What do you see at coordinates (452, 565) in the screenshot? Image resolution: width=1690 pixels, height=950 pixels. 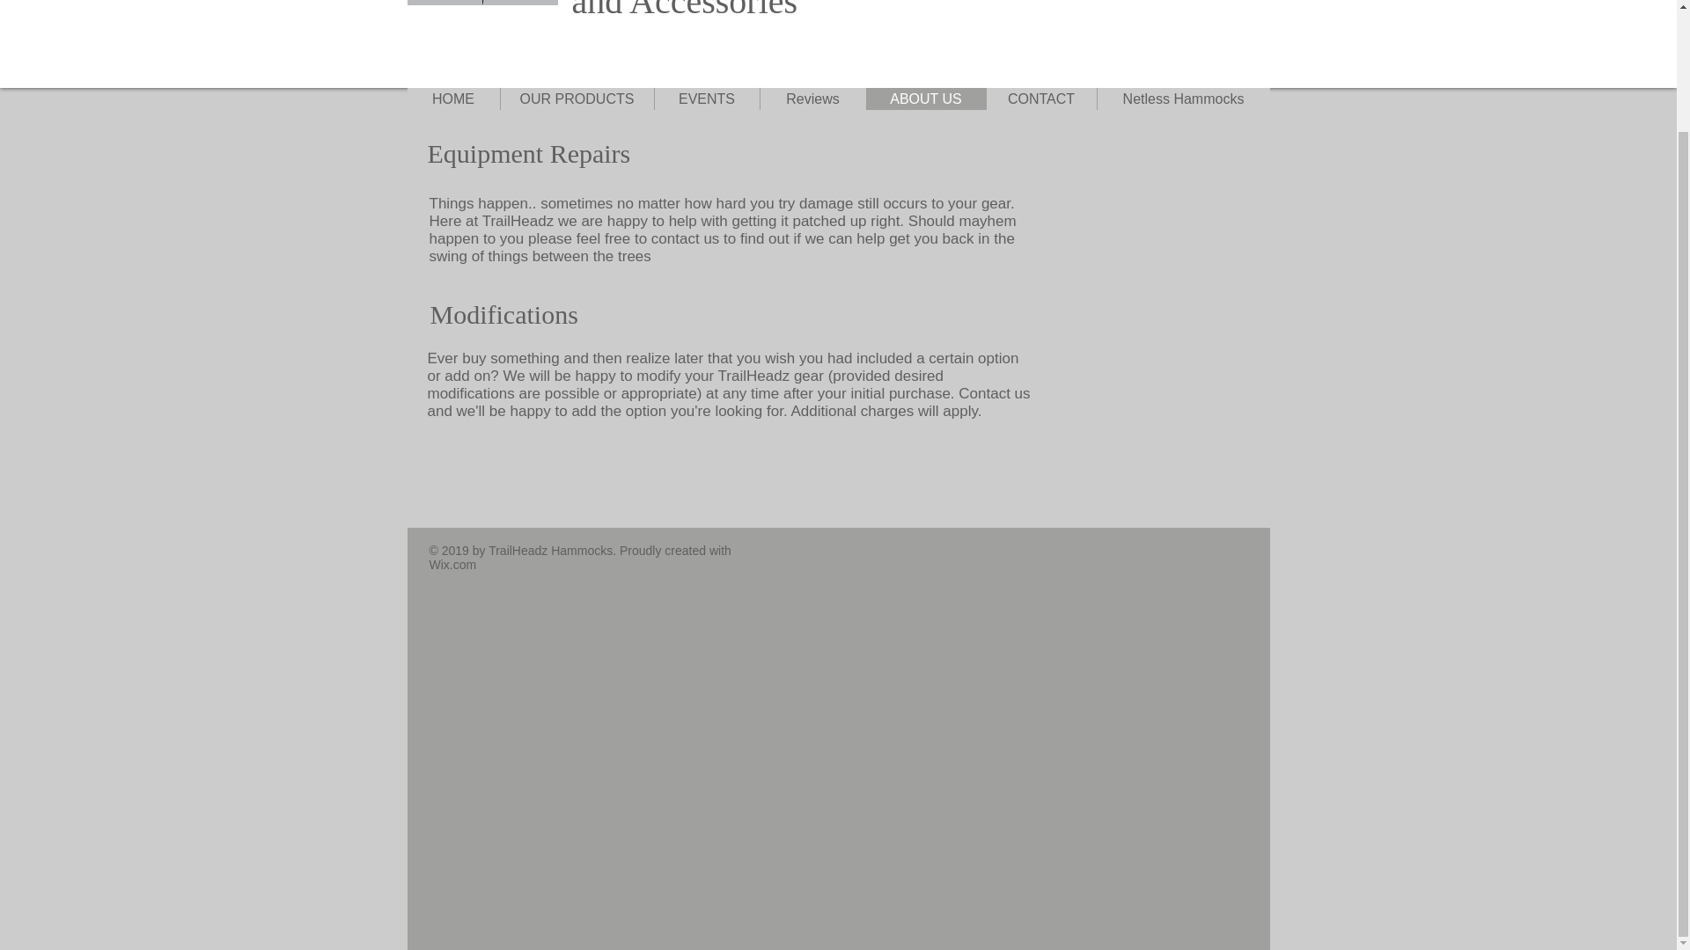 I see `OUR PRODUCTS` at bounding box center [452, 565].